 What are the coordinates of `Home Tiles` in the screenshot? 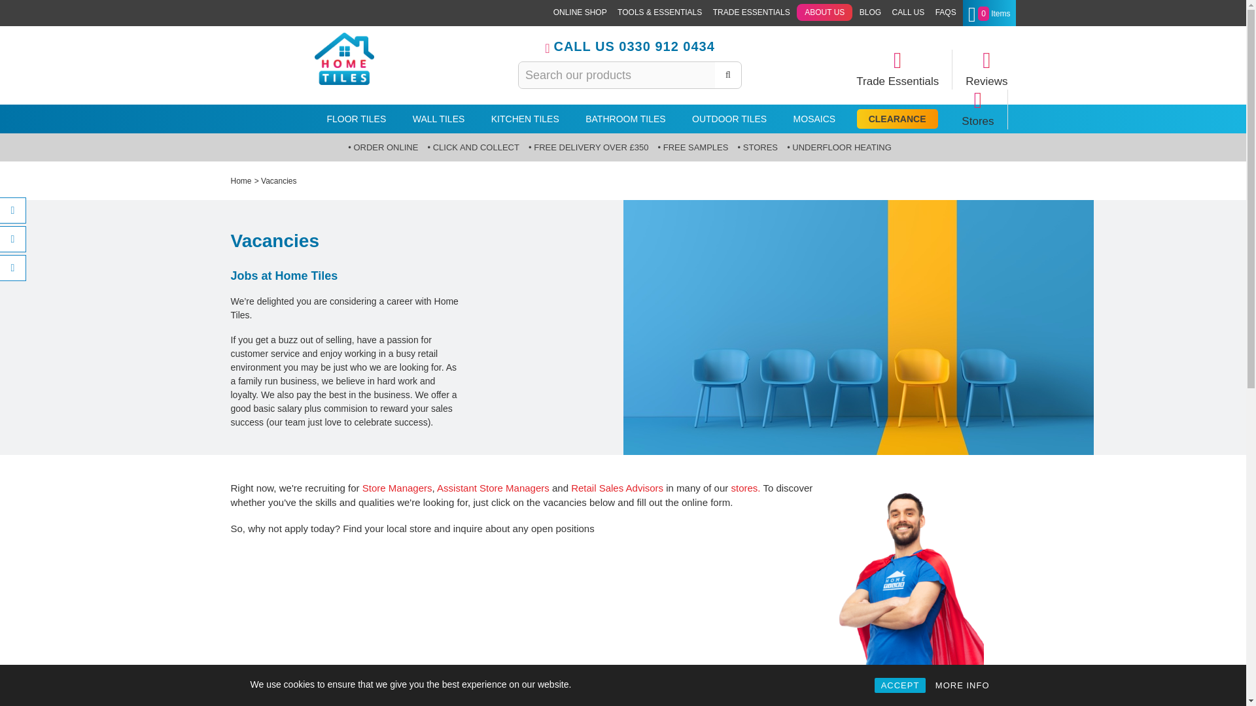 It's located at (344, 59).